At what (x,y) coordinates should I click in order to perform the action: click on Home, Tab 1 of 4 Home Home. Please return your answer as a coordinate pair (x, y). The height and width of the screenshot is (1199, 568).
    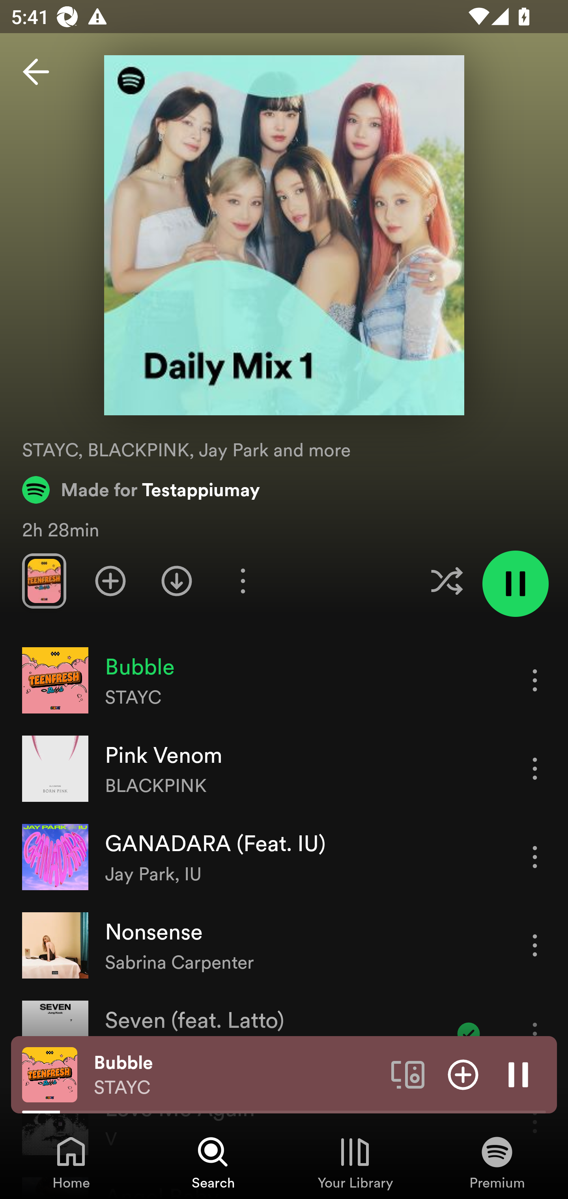
    Looking at the image, I should click on (71, 1162).